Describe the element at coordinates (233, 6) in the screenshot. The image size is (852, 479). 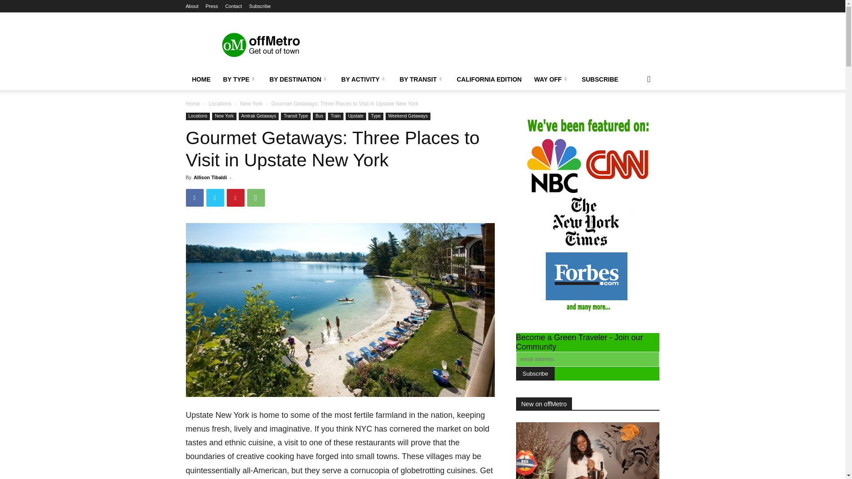
I see `Contact` at that location.